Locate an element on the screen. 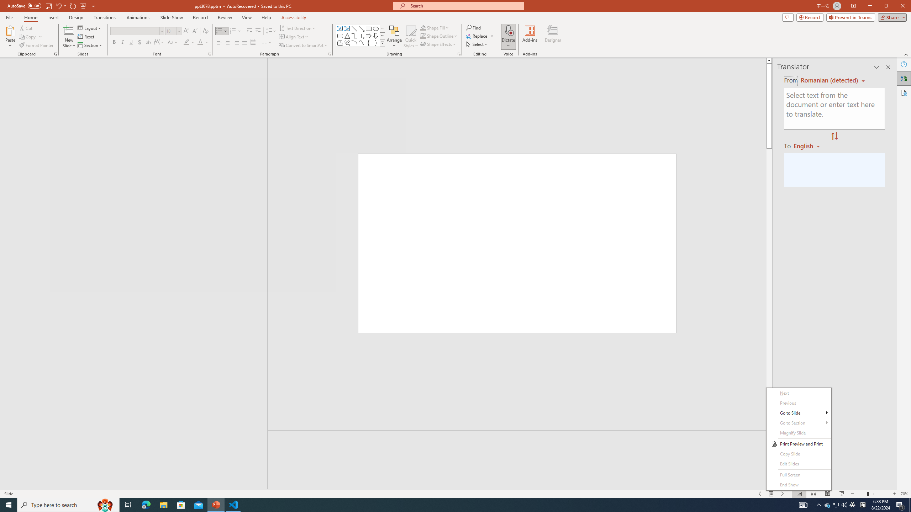  Quick Styles is located at coordinates (411, 37).